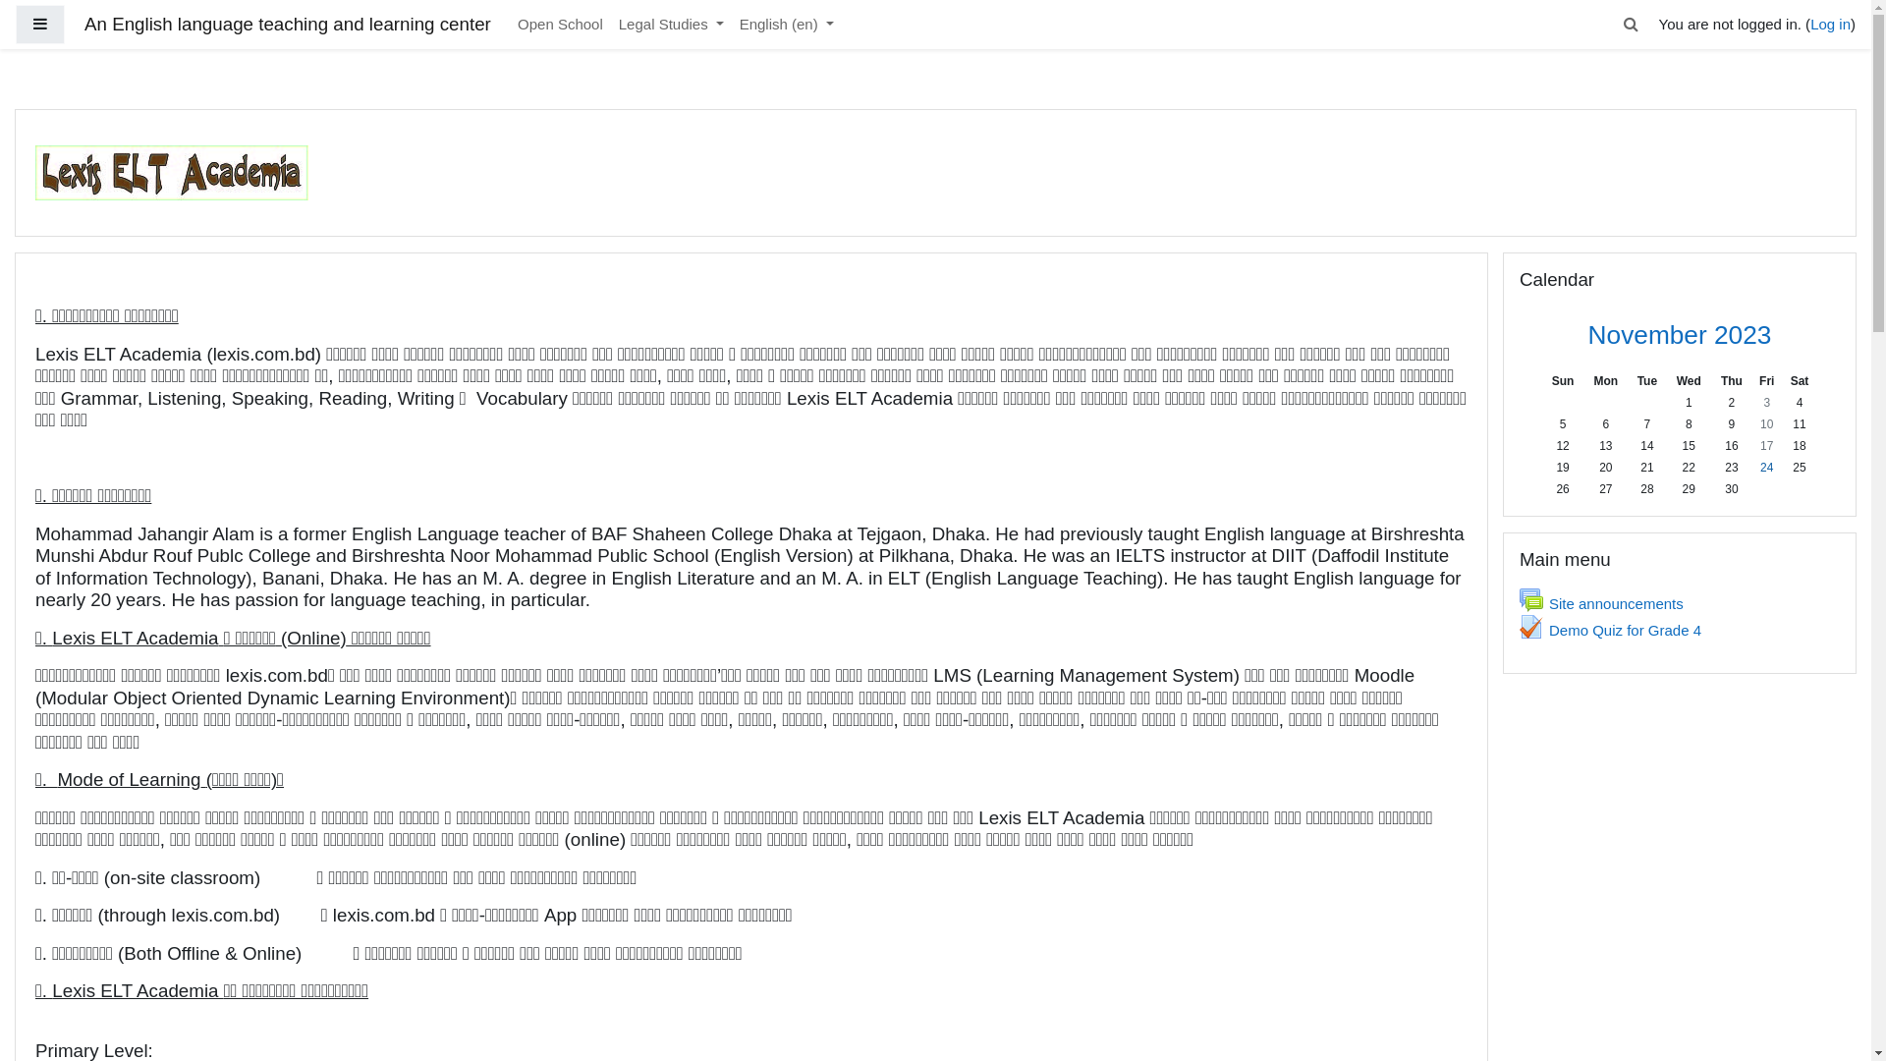  Describe the element at coordinates (1503, 532) in the screenshot. I see `Skip Main menu` at that location.